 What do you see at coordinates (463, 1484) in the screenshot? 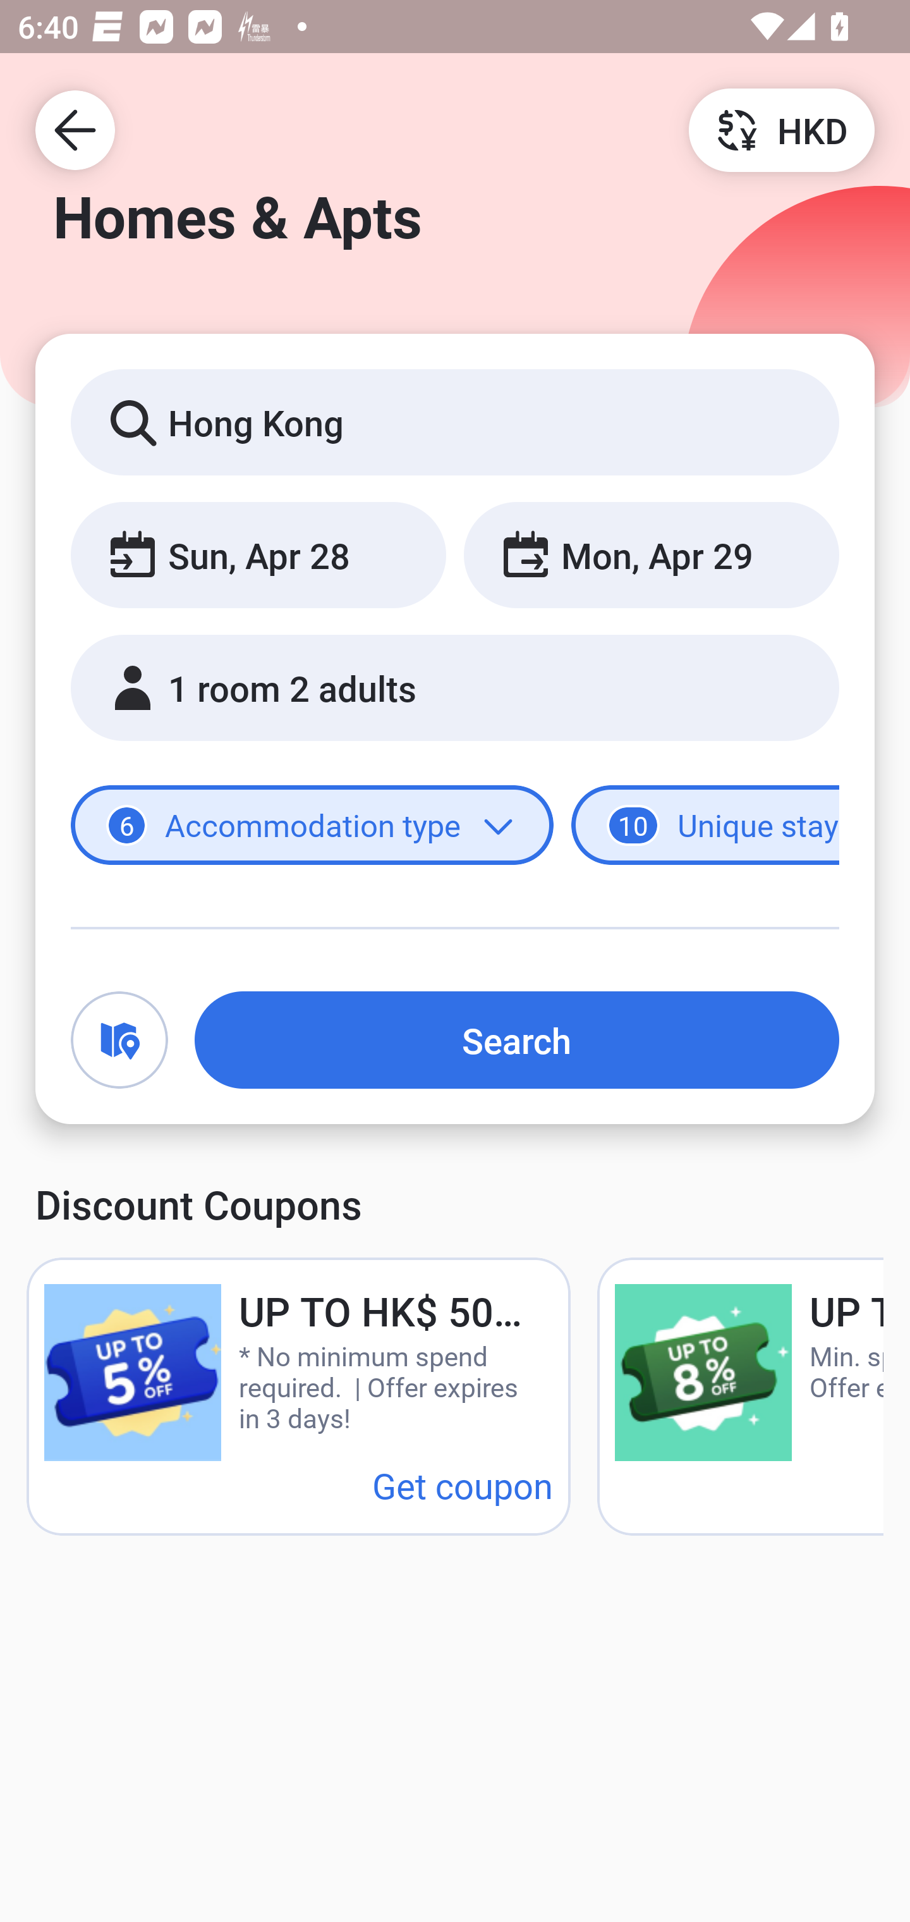
I see `Get coupon` at bounding box center [463, 1484].